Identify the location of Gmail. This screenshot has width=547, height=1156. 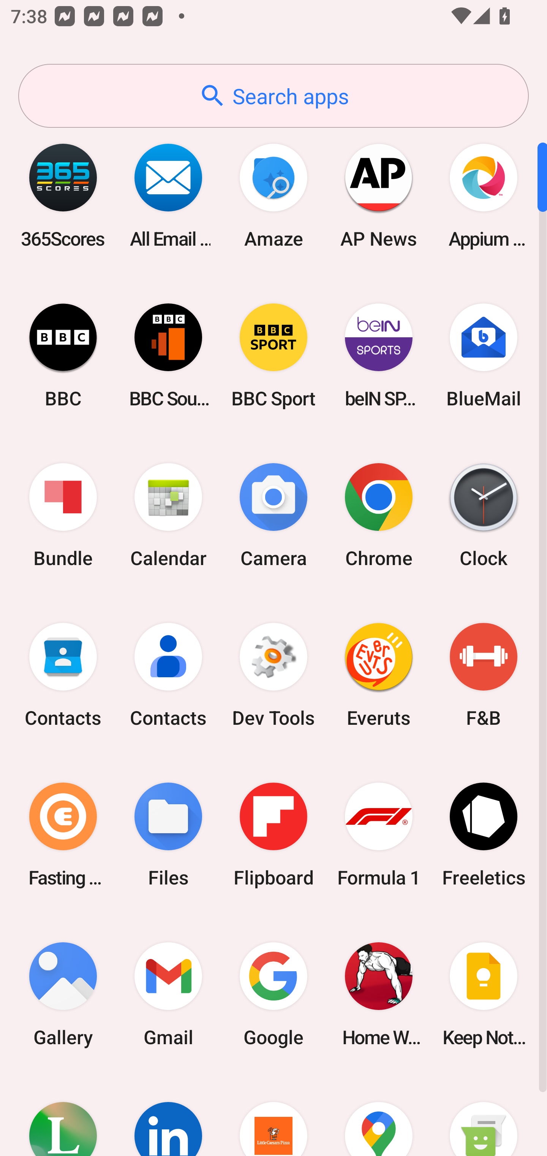
(168, 994).